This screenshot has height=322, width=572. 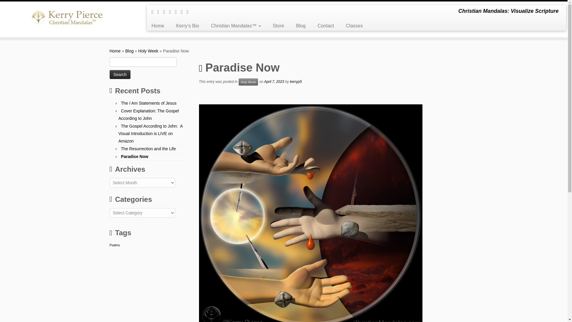 What do you see at coordinates (154, 12) in the screenshot?
I see `Subscribe to my rss feed` at bounding box center [154, 12].